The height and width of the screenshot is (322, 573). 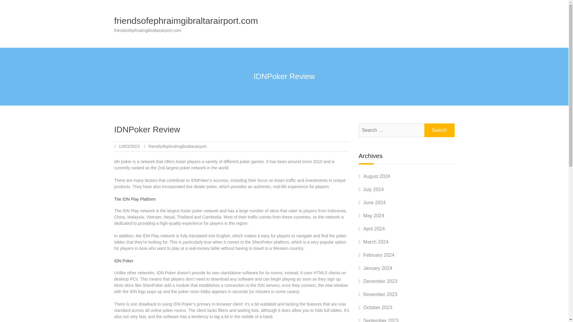 What do you see at coordinates (186, 21) in the screenshot?
I see `friendsofephraimgibraltarairport.com` at bounding box center [186, 21].